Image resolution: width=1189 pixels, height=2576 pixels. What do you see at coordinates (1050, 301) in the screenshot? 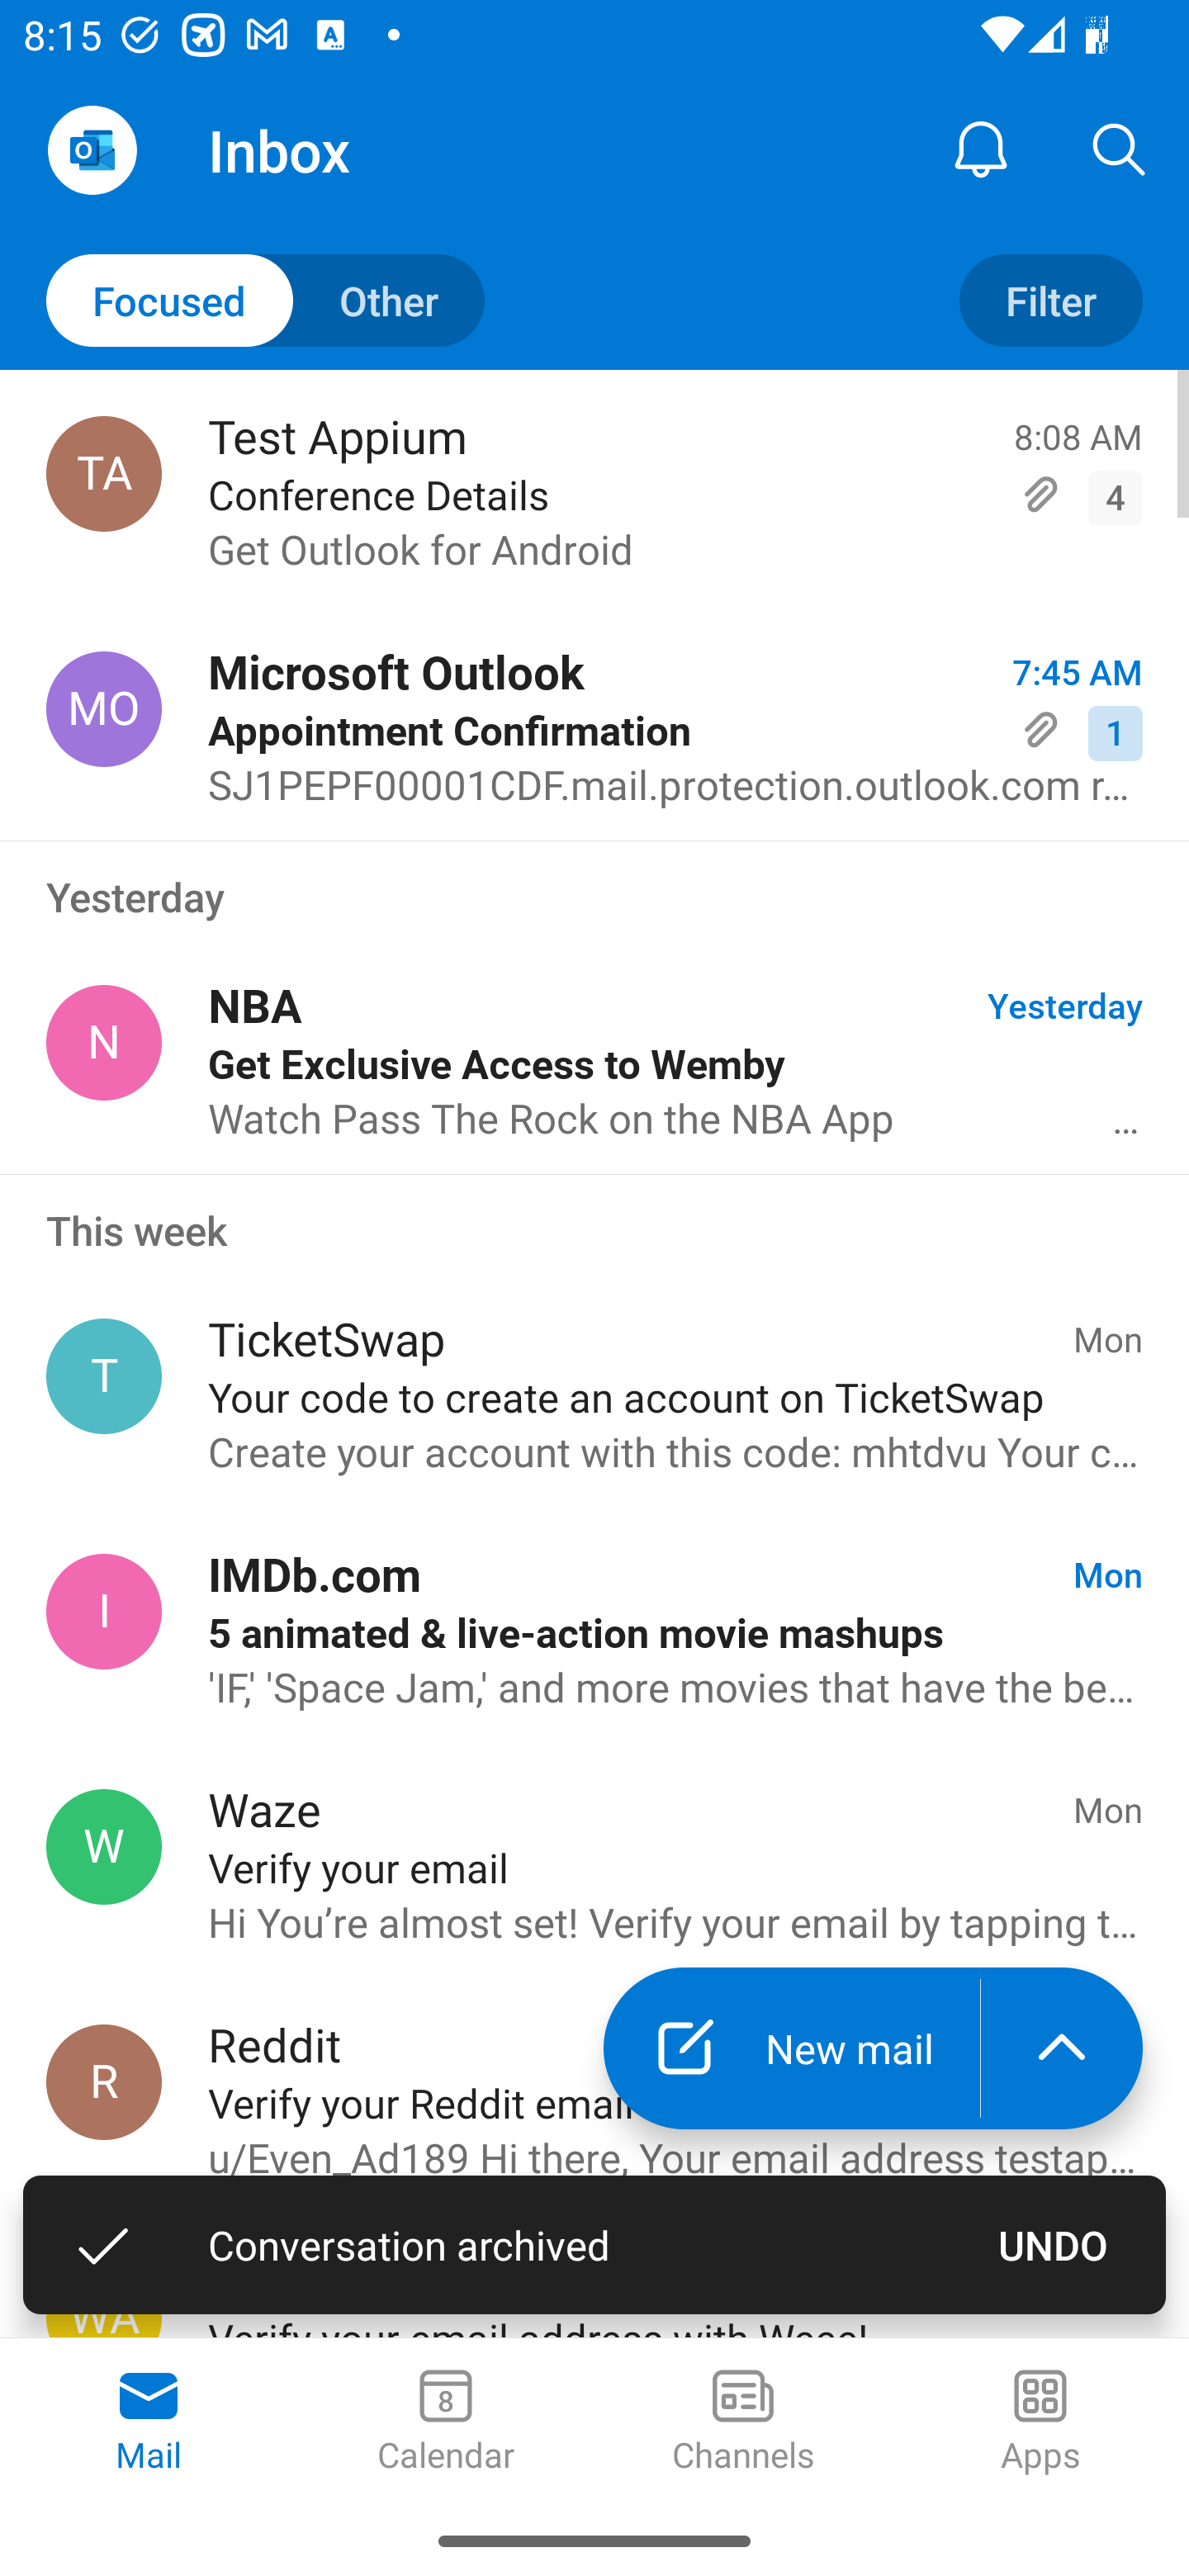
I see `Filter` at bounding box center [1050, 301].